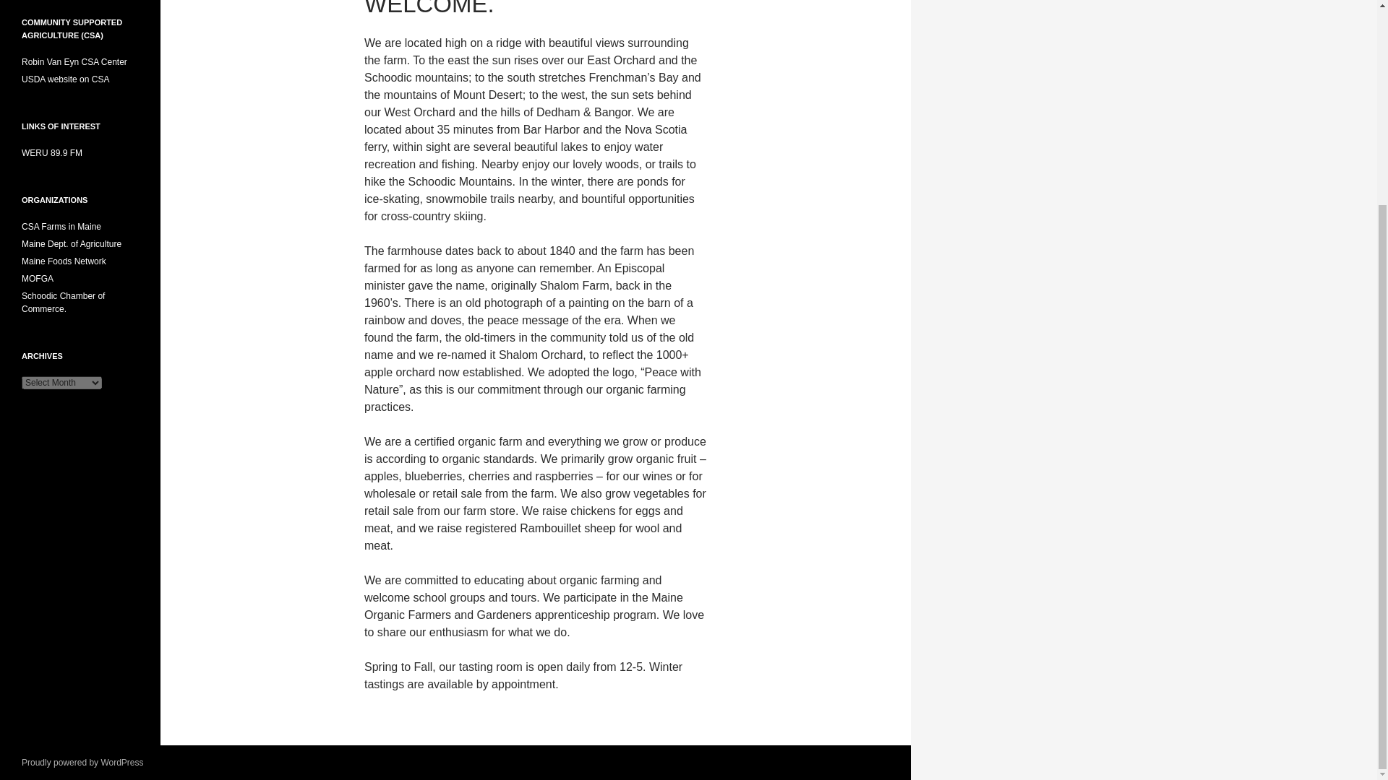 The image size is (1388, 780). I want to click on Fresh From Field To Fork, so click(64, 261).